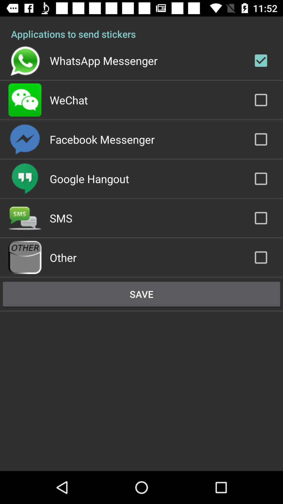  What do you see at coordinates (89, 178) in the screenshot?
I see `tap the icon below the facebook messenger app` at bounding box center [89, 178].